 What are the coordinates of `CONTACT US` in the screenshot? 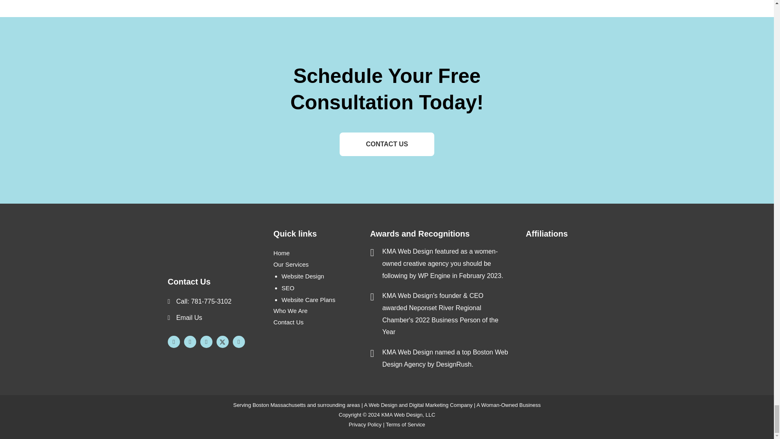 It's located at (387, 144).